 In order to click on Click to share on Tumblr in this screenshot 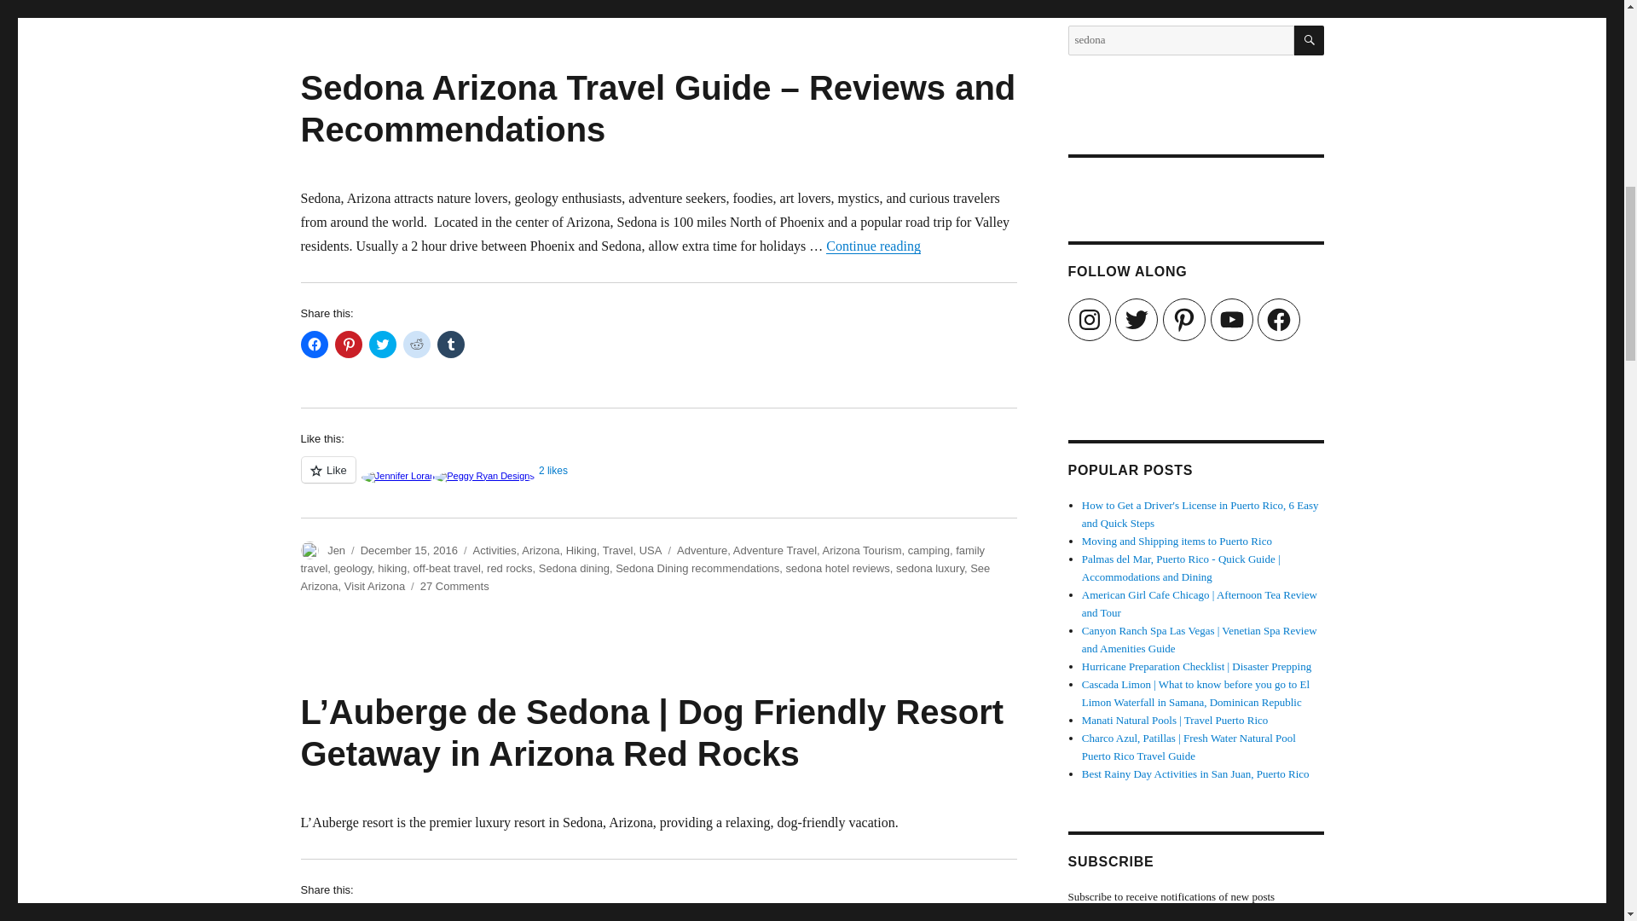, I will do `click(450, 345)`.